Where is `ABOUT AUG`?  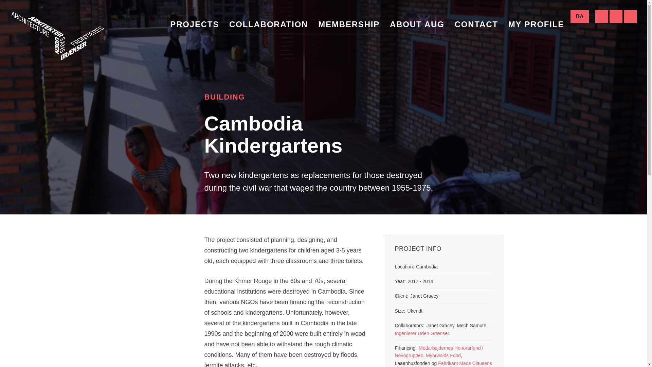
ABOUT AUG is located at coordinates (417, 24).